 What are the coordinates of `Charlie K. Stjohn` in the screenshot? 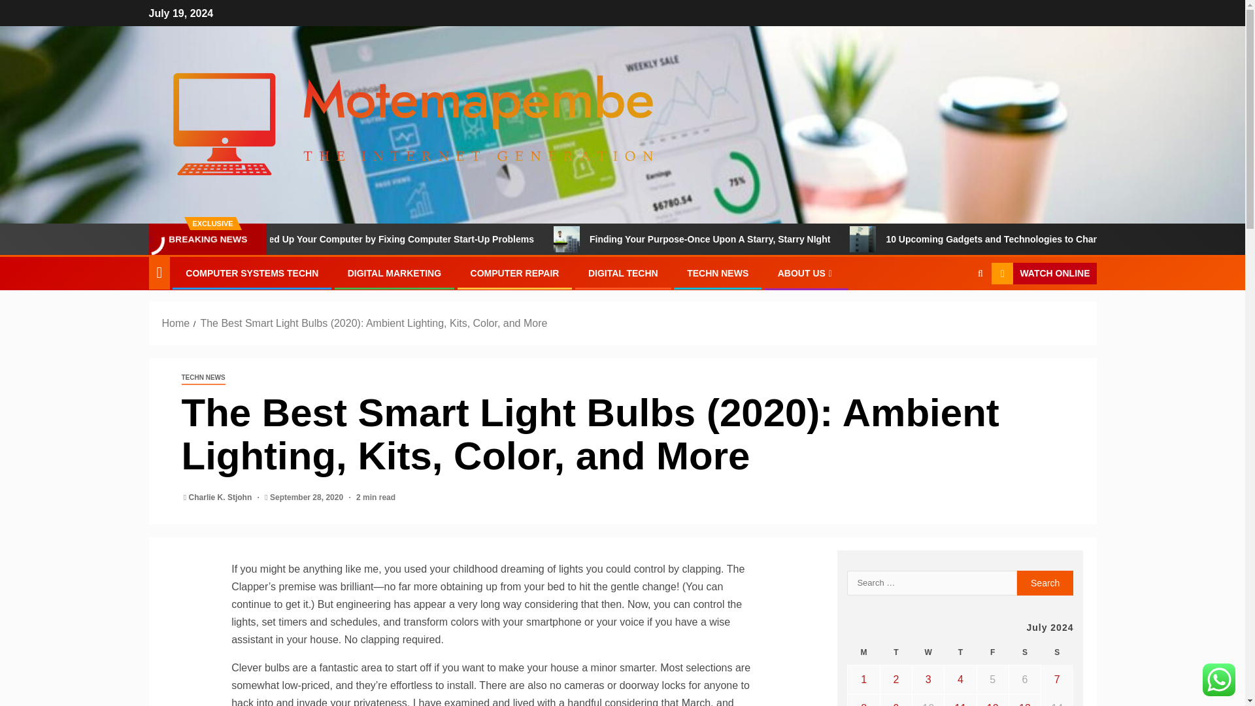 It's located at (222, 497).